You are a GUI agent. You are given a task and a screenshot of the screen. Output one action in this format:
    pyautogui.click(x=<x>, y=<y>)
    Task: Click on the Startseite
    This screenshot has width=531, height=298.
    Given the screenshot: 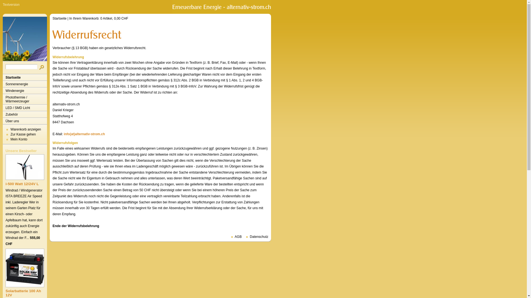 What is the action you would take?
    pyautogui.click(x=60, y=18)
    